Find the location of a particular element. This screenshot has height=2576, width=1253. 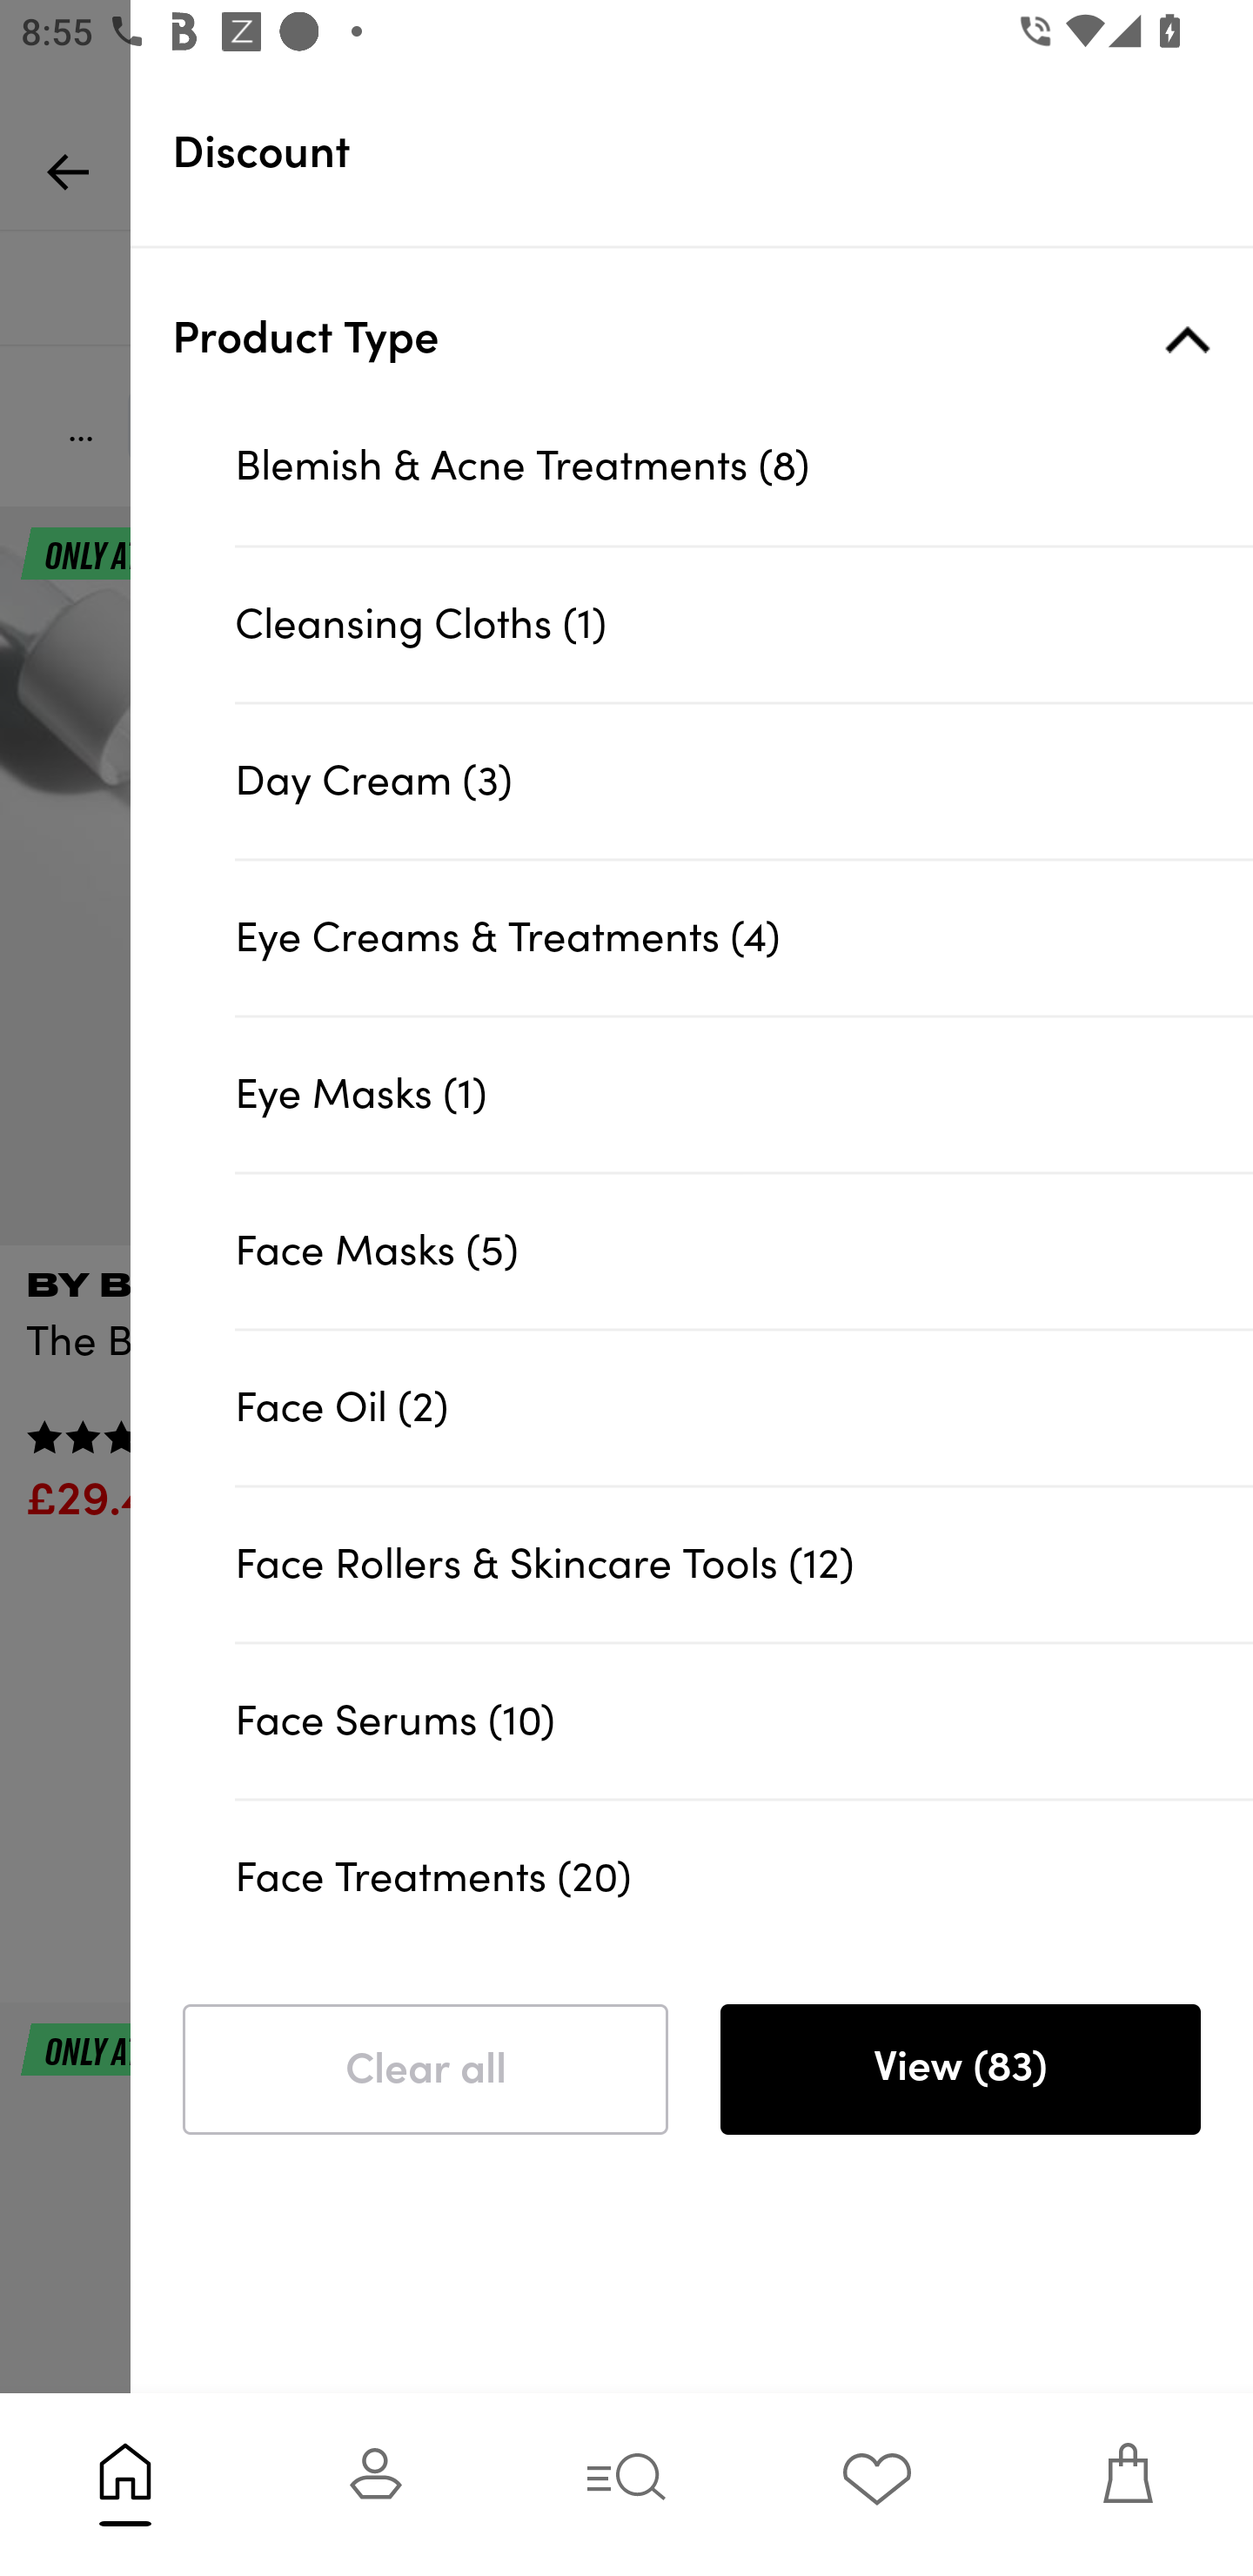

Blemish & Acne Treatments (8) is located at coordinates (744, 466).